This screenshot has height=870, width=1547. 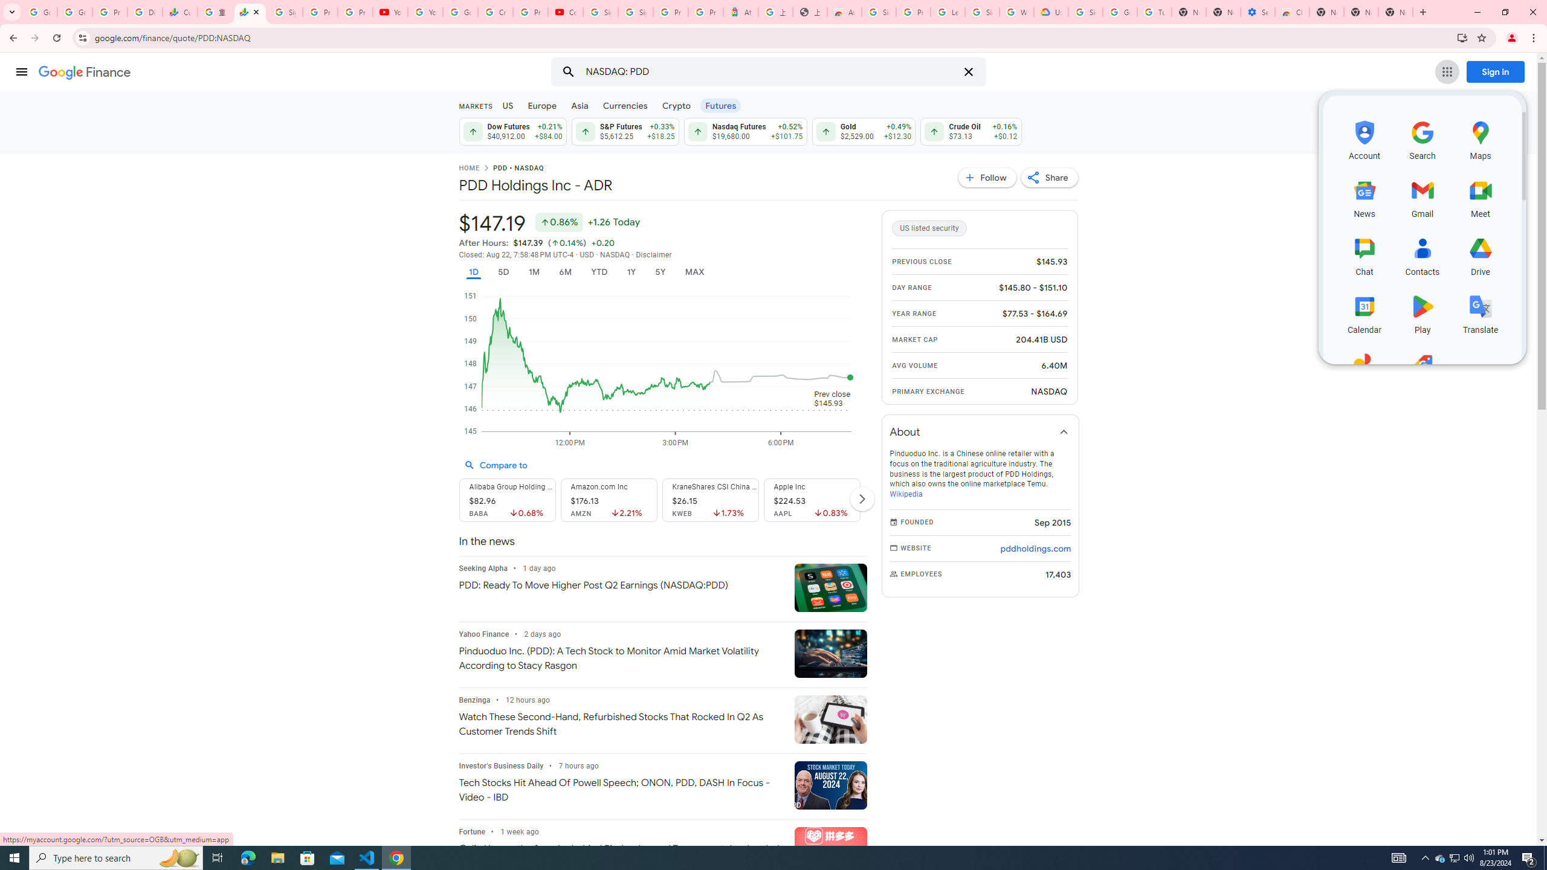 I want to click on Futures, so click(x=720, y=105).